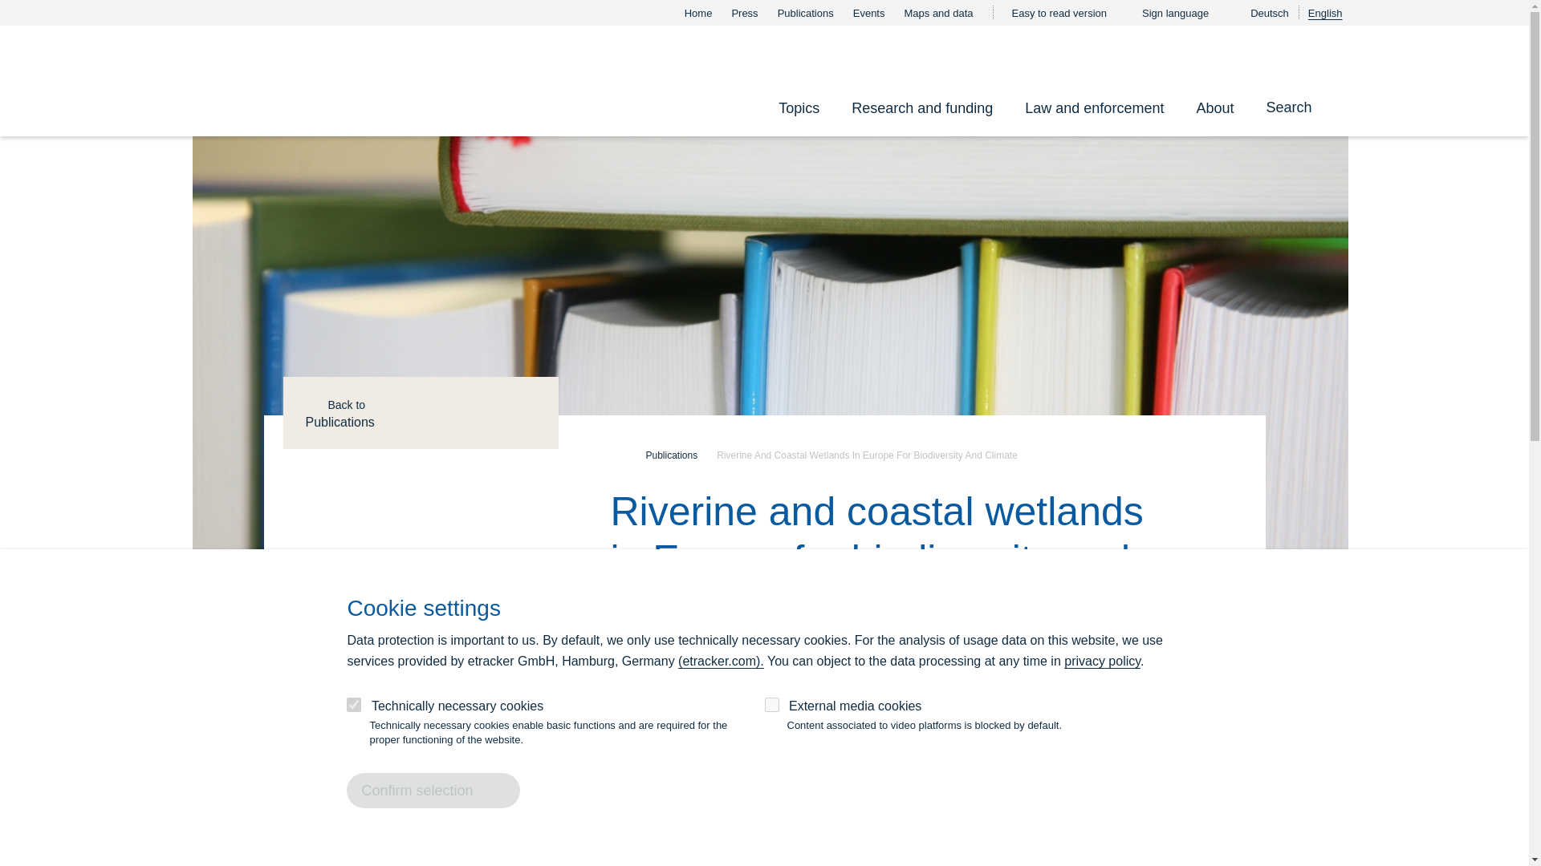 This screenshot has width=1541, height=866. I want to click on Sign language, so click(1183, 13).